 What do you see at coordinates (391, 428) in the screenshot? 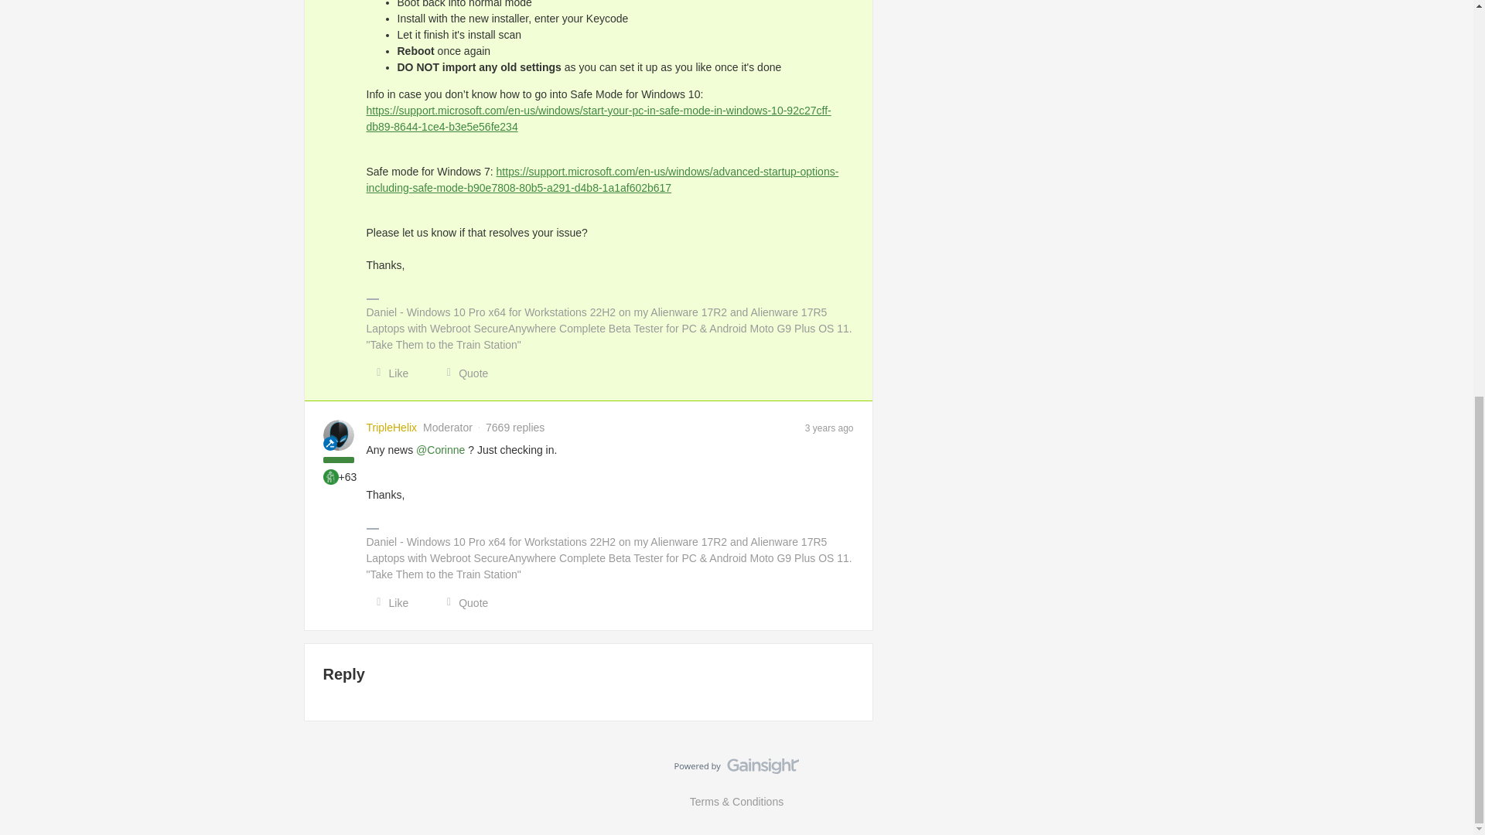
I see `TripleHelix` at bounding box center [391, 428].